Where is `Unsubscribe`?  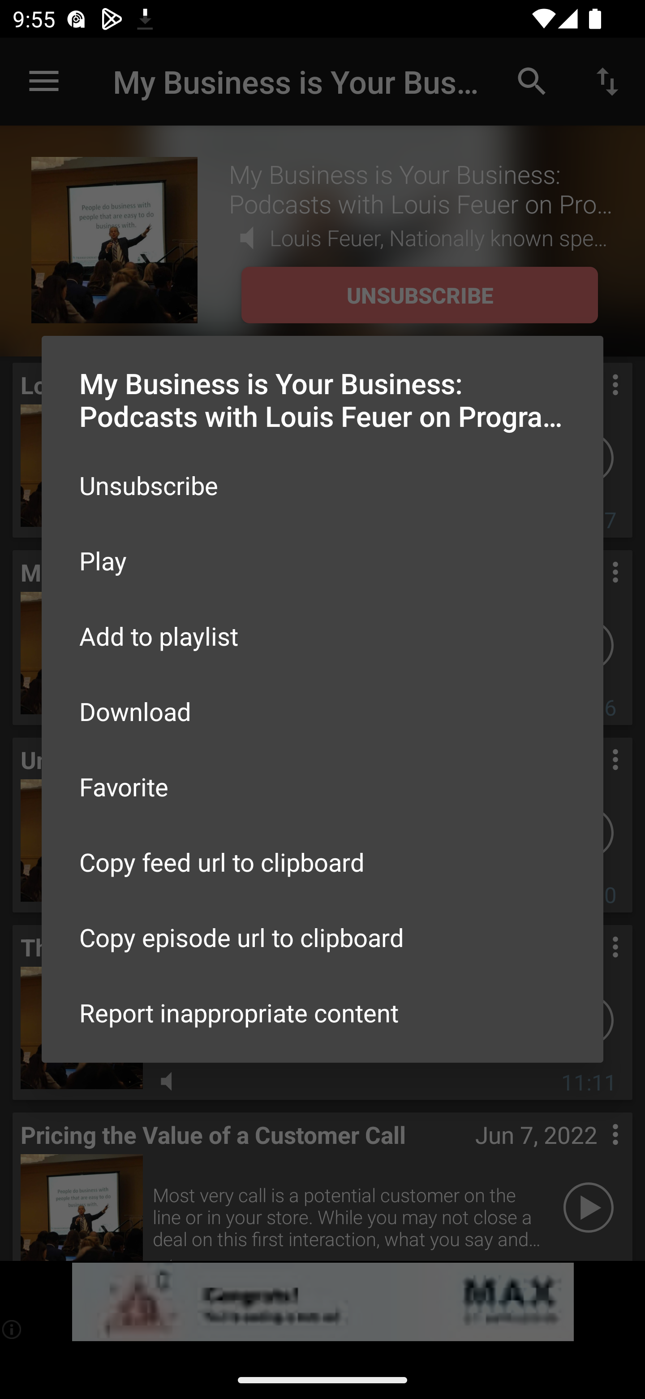
Unsubscribe is located at coordinates (322, 485).